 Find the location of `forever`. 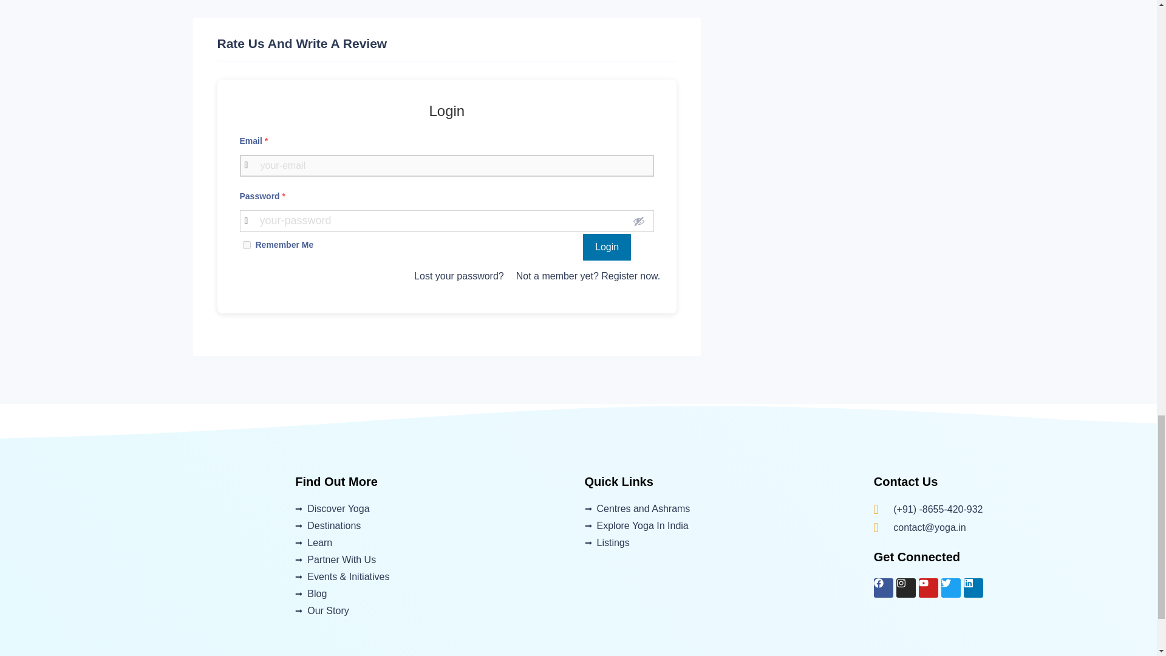

forever is located at coordinates (247, 245).